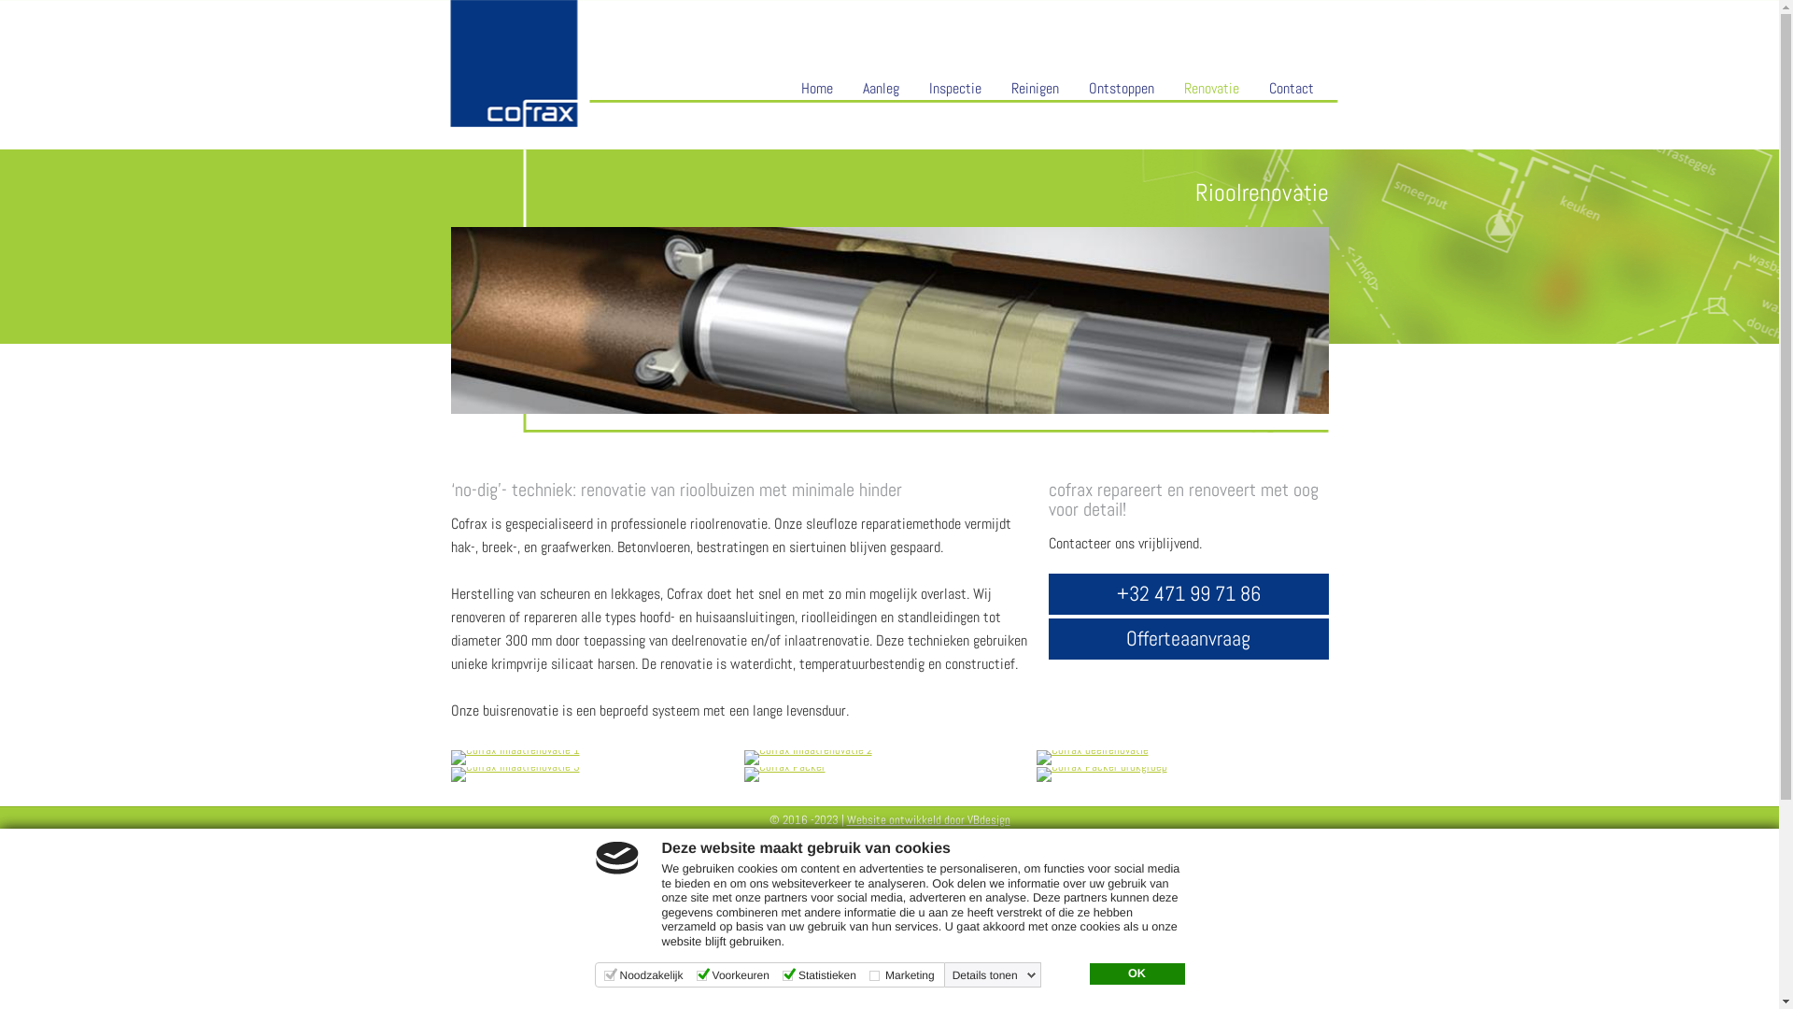  I want to click on Cofrax Packer, so click(784, 775).